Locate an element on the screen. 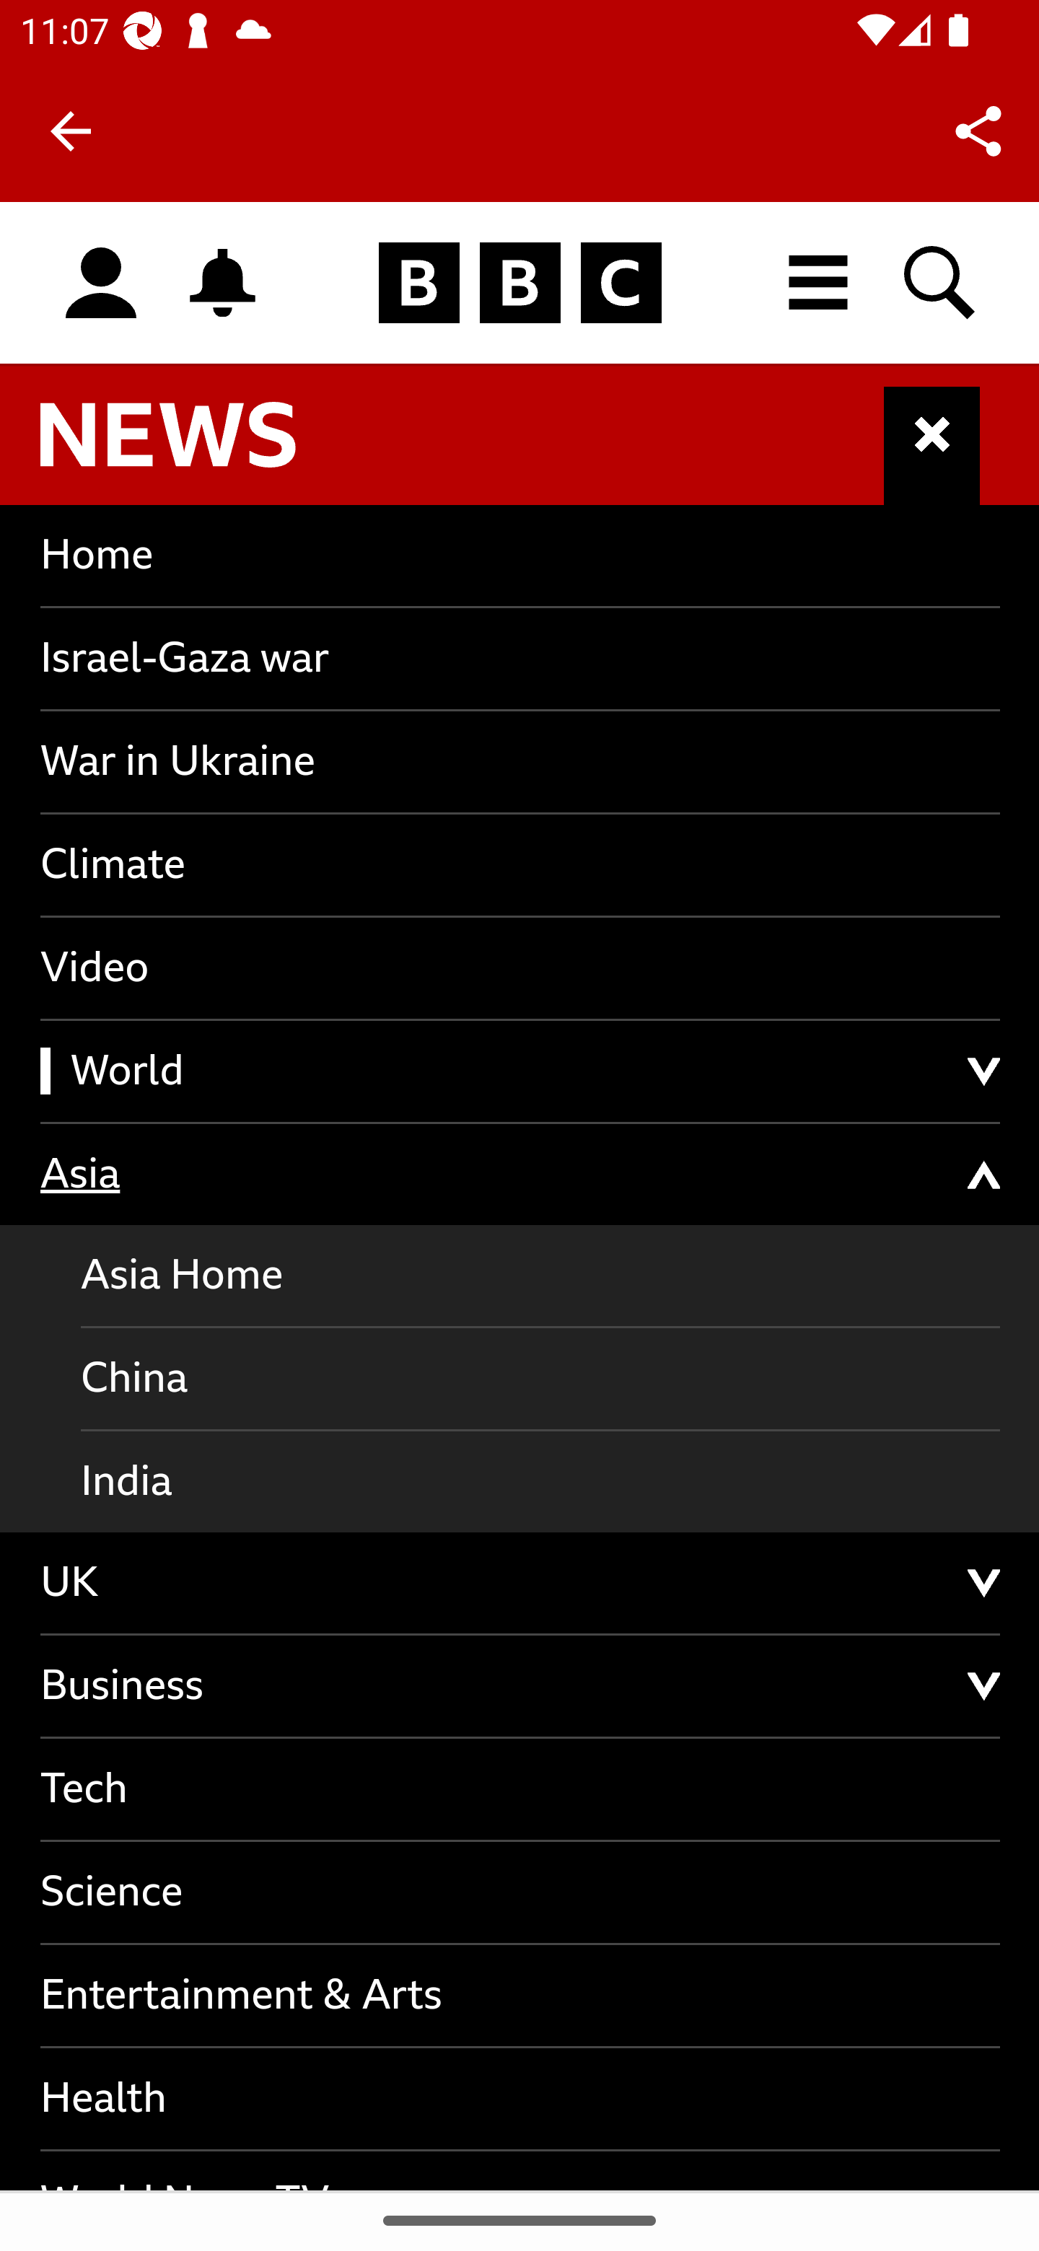 The height and width of the screenshot is (2251, 1039). Search BBC is located at coordinates (941, 283).